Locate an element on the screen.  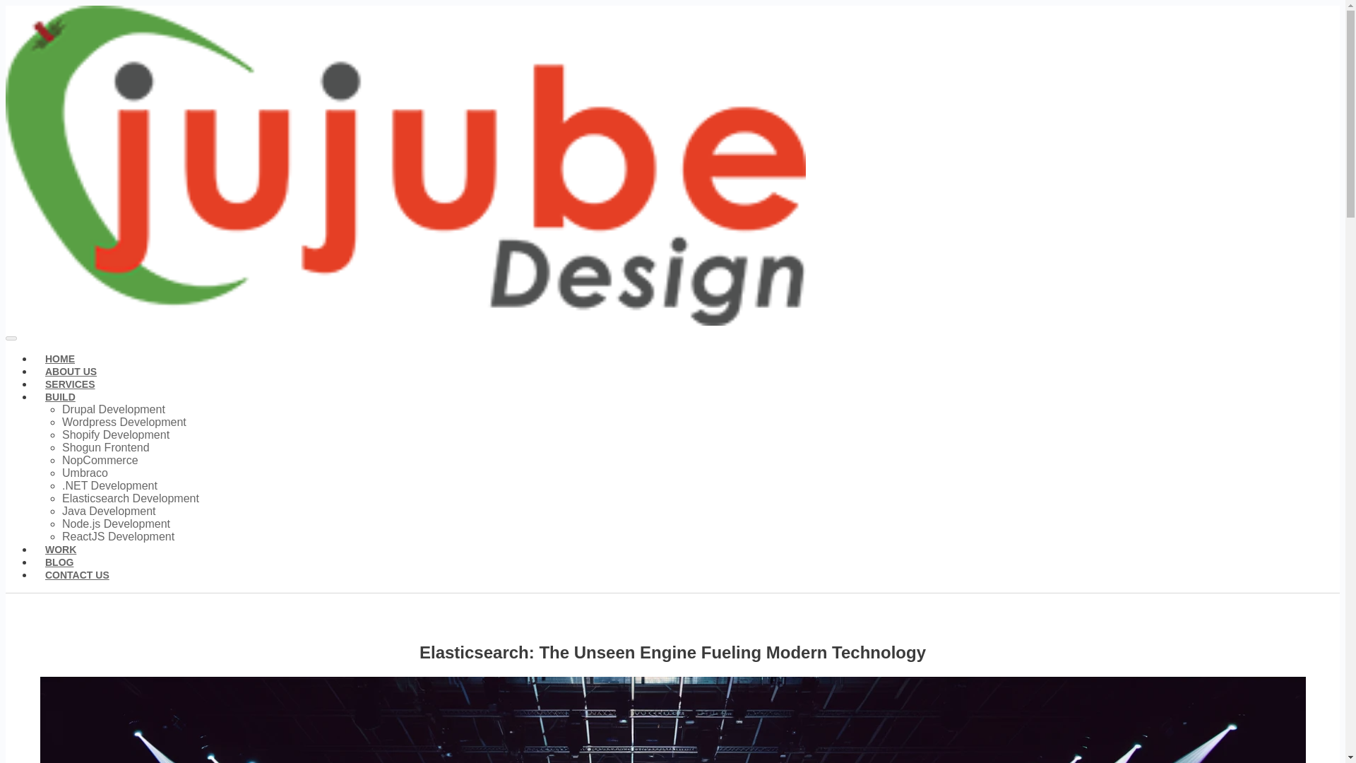
HOME is located at coordinates (60, 359).